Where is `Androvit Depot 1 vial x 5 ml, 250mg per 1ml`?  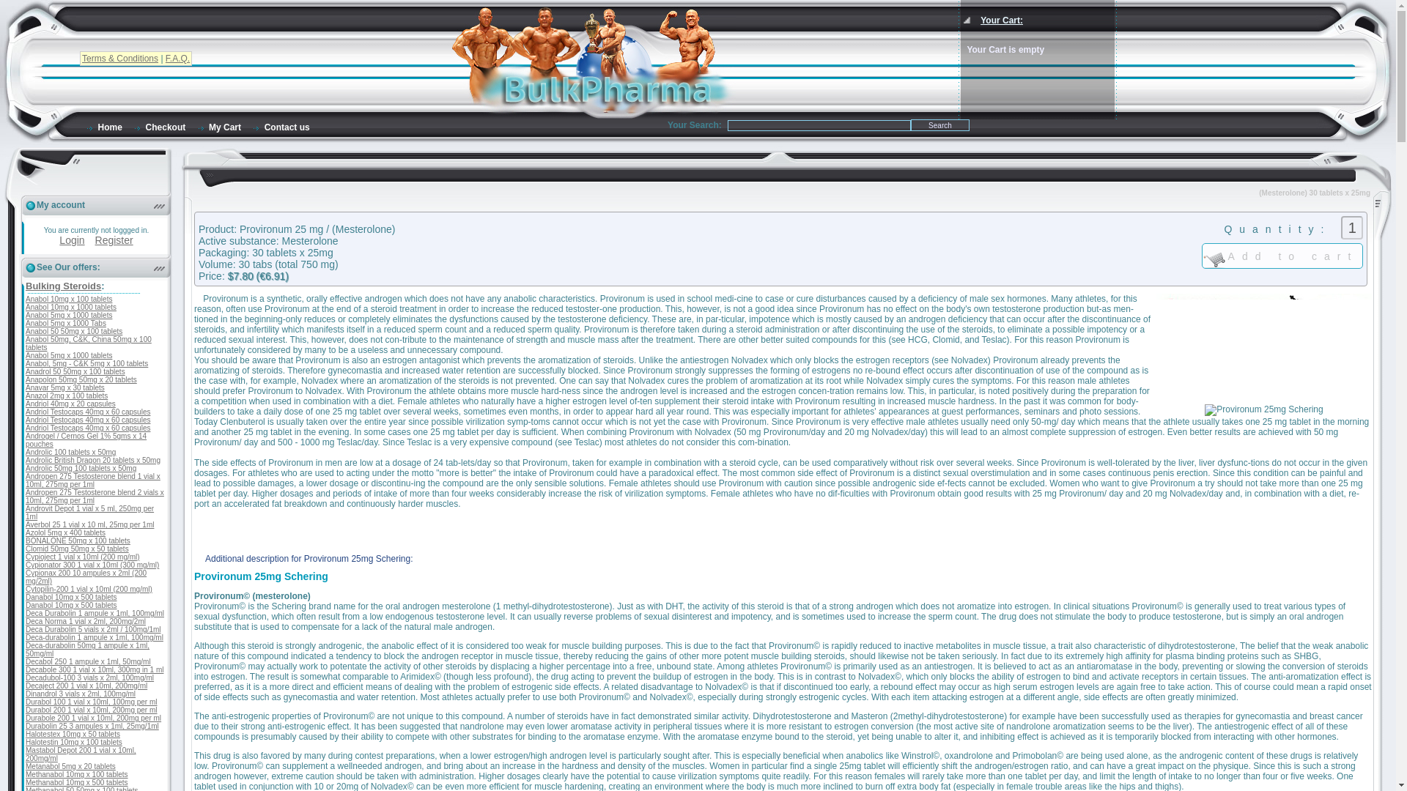
Androvit Depot 1 vial x 5 ml, 250mg per 1ml is located at coordinates (89, 513).